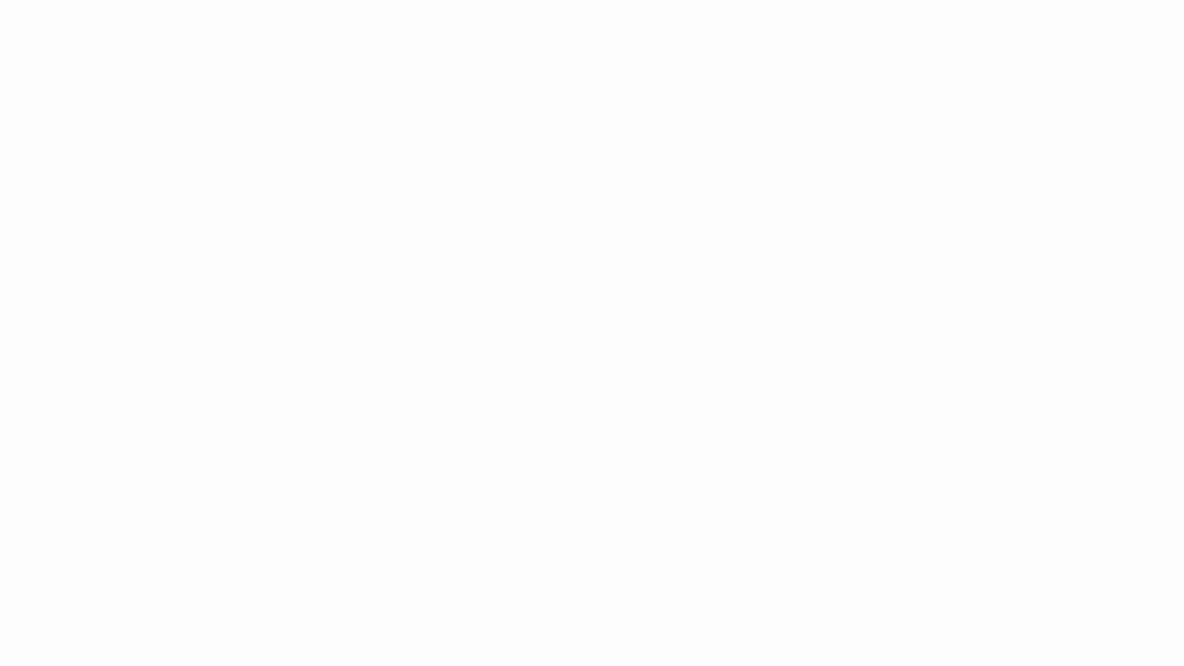 This screenshot has width=1184, height=666. I want to click on Fill Color RGB(255, 255, 0), so click(300, 111).